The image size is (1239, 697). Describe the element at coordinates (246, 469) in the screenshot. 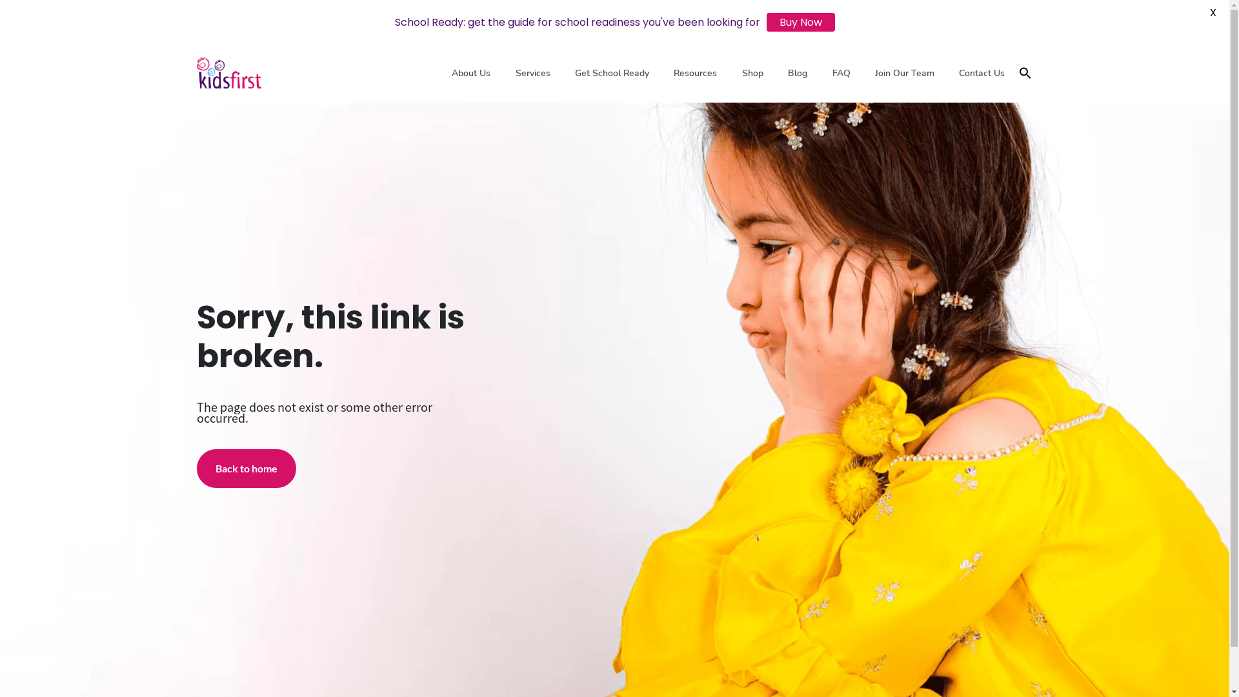

I see `Back to home` at that location.